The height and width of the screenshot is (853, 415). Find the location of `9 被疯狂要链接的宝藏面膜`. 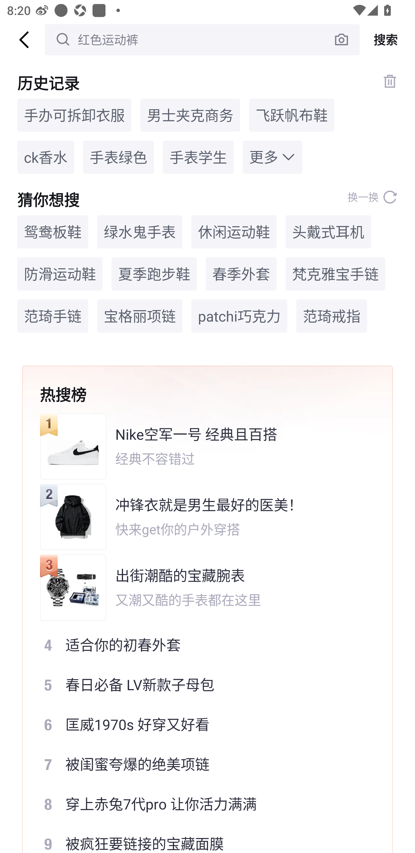

9 被疯狂要链接的宝藏面膜 is located at coordinates (201, 839).